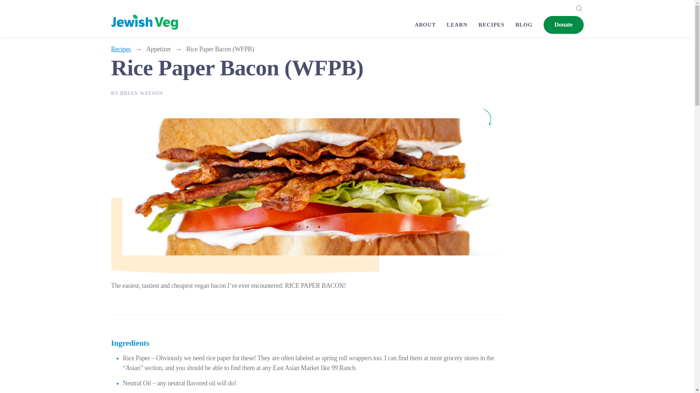 This screenshot has width=700, height=393. I want to click on Skip To Main Content, so click(13, 7).